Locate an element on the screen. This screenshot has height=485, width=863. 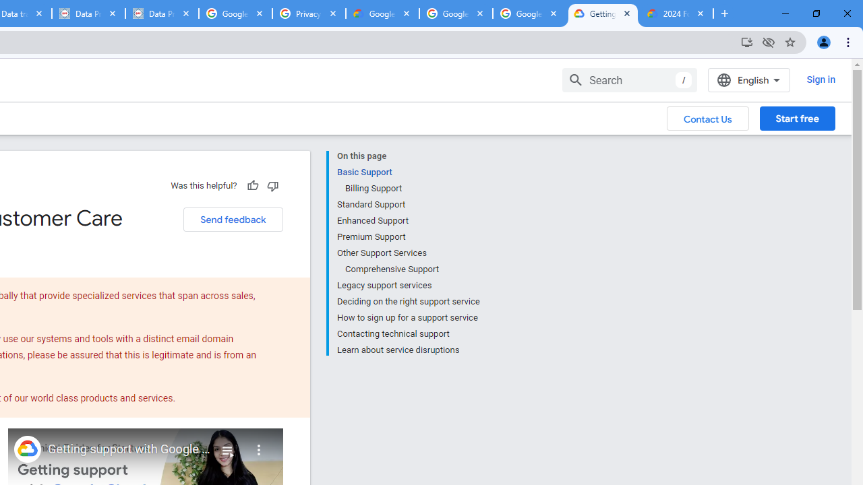
Search is located at coordinates (630, 79).